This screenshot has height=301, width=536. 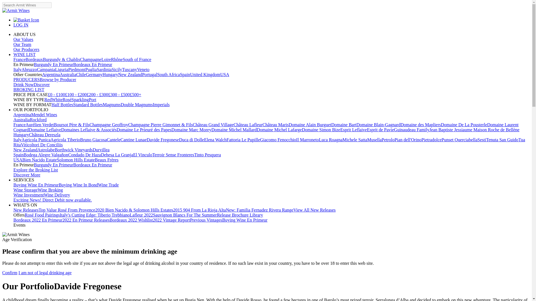 What do you see at coordinates (21, 25) in the screenshot?
I see `Log in to your account` at bounding box center [21, 25].